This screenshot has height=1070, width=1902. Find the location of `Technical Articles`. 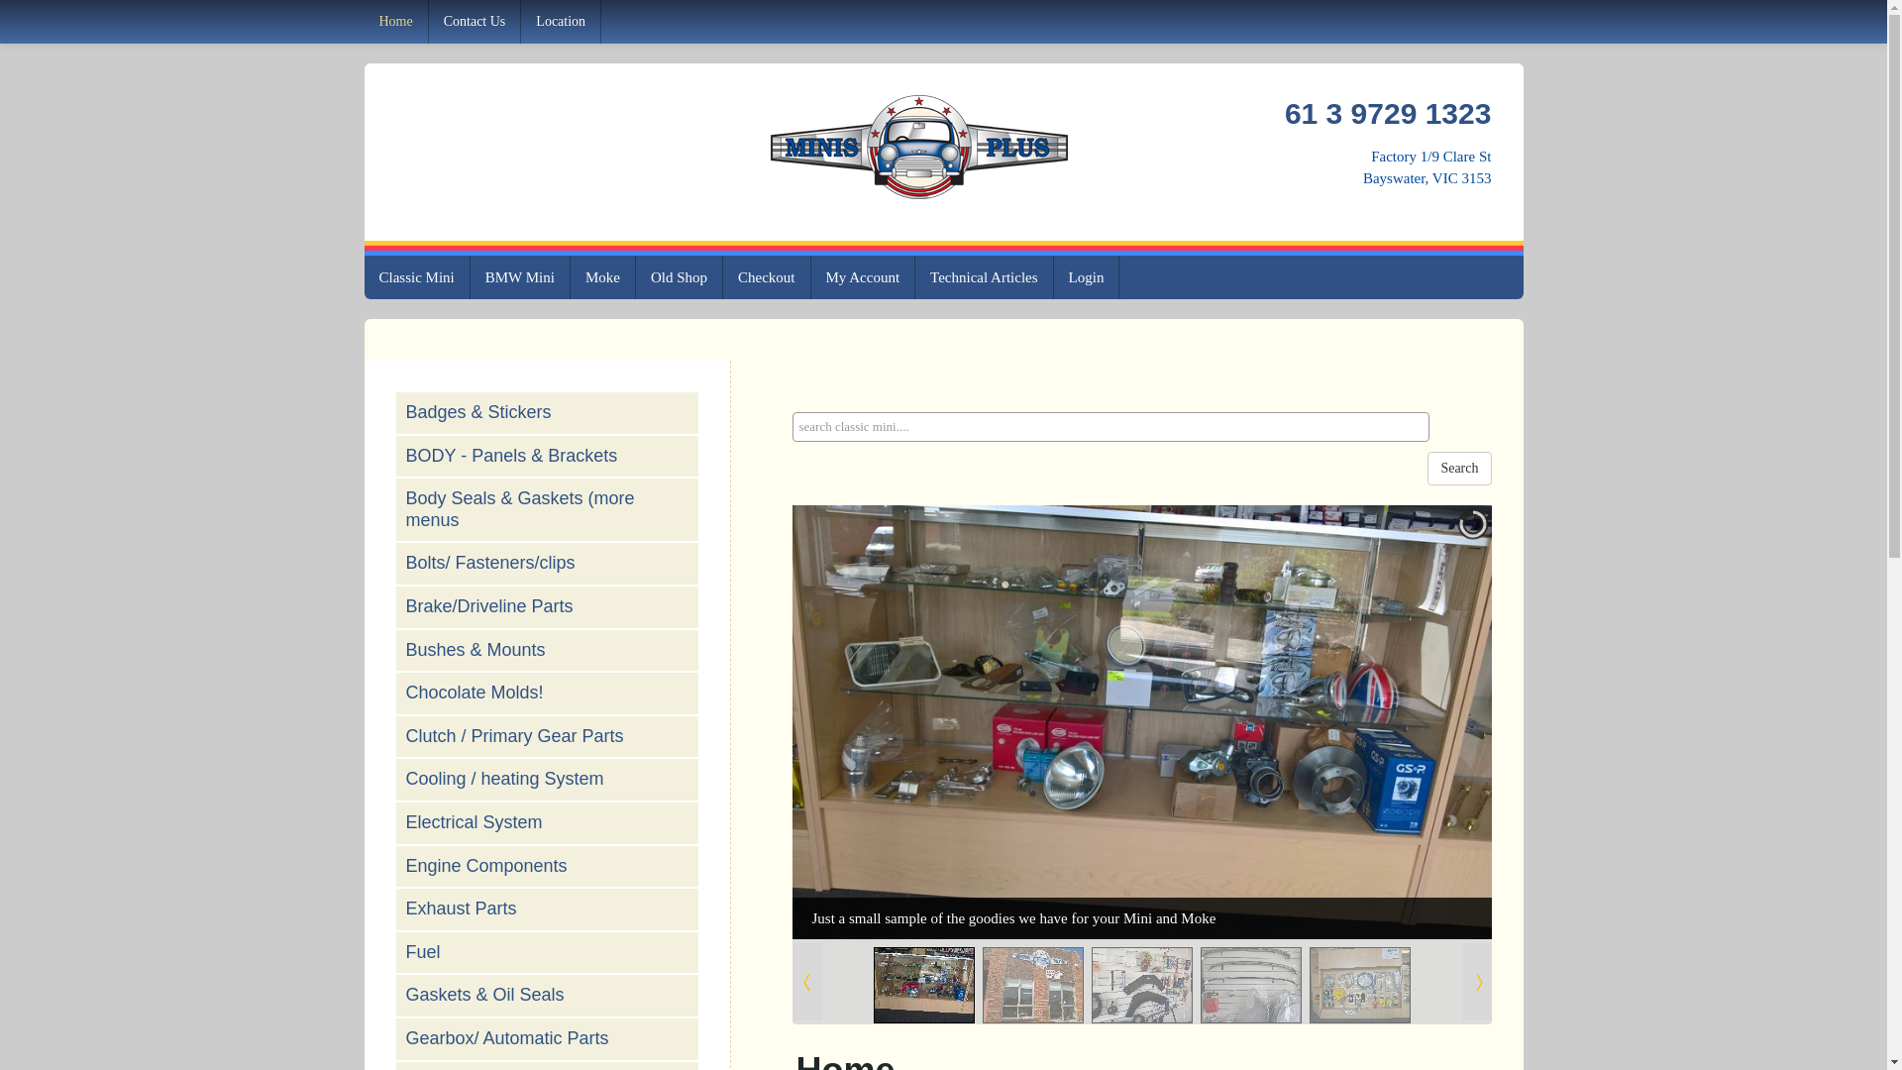

Technical Articles is located at coordinates (985, 277).